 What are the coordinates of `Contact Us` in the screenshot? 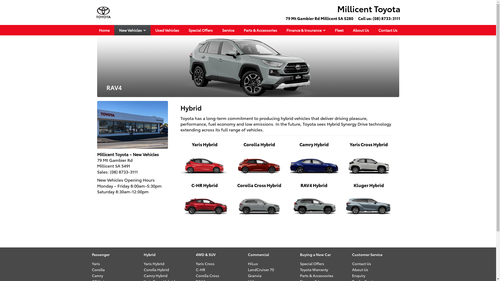 It's located at (387, 30).